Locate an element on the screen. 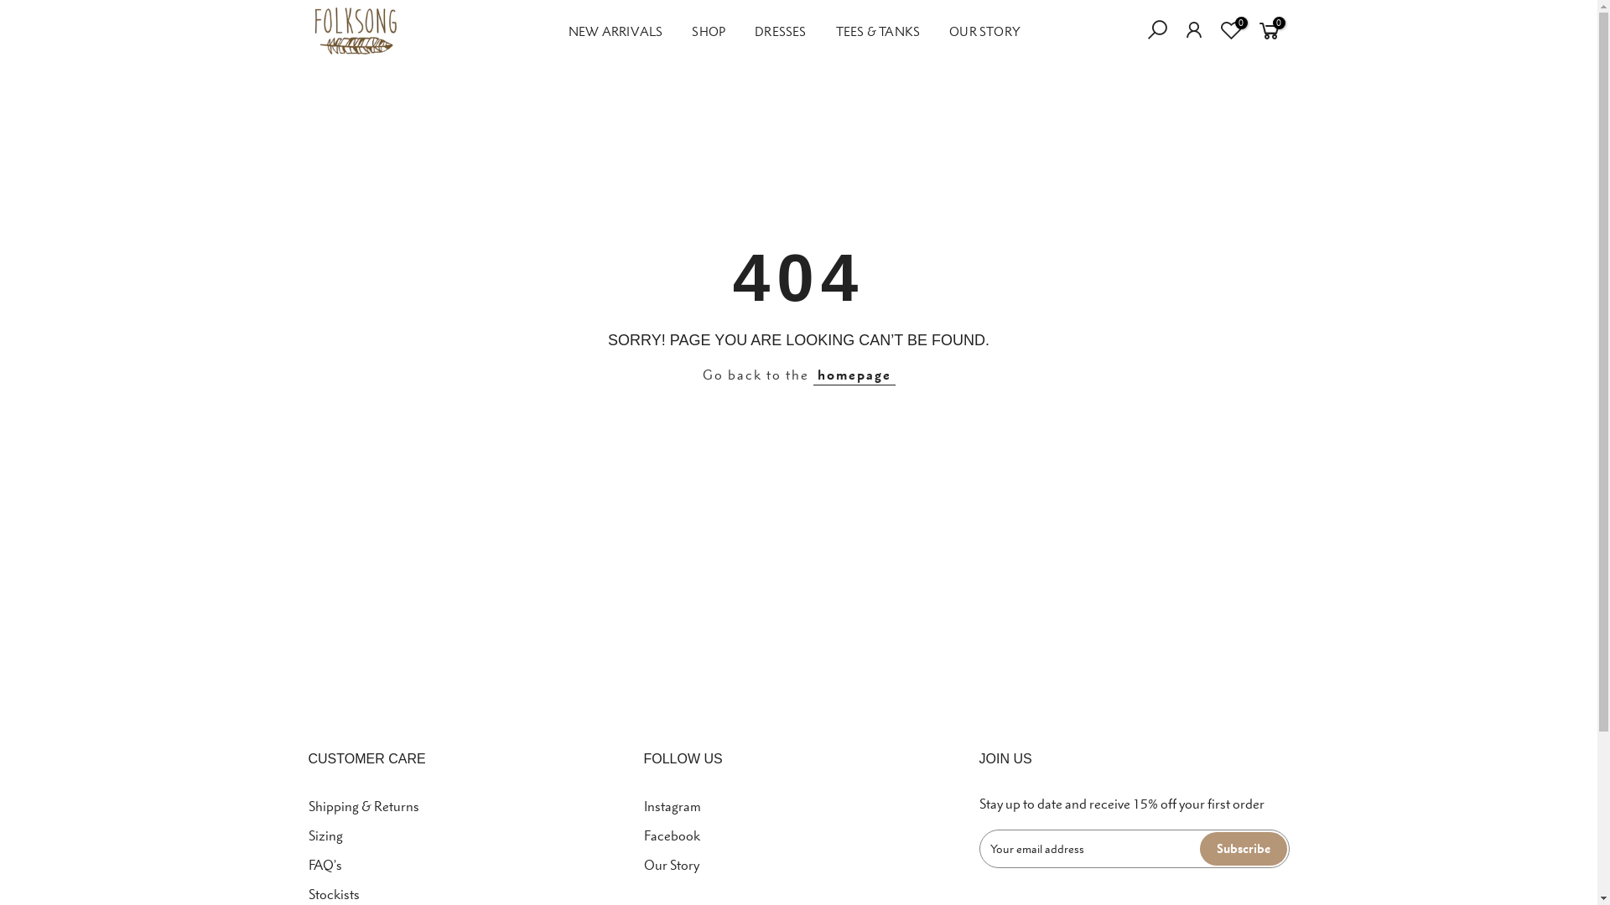  0 is located at coordinates (1231, 32).